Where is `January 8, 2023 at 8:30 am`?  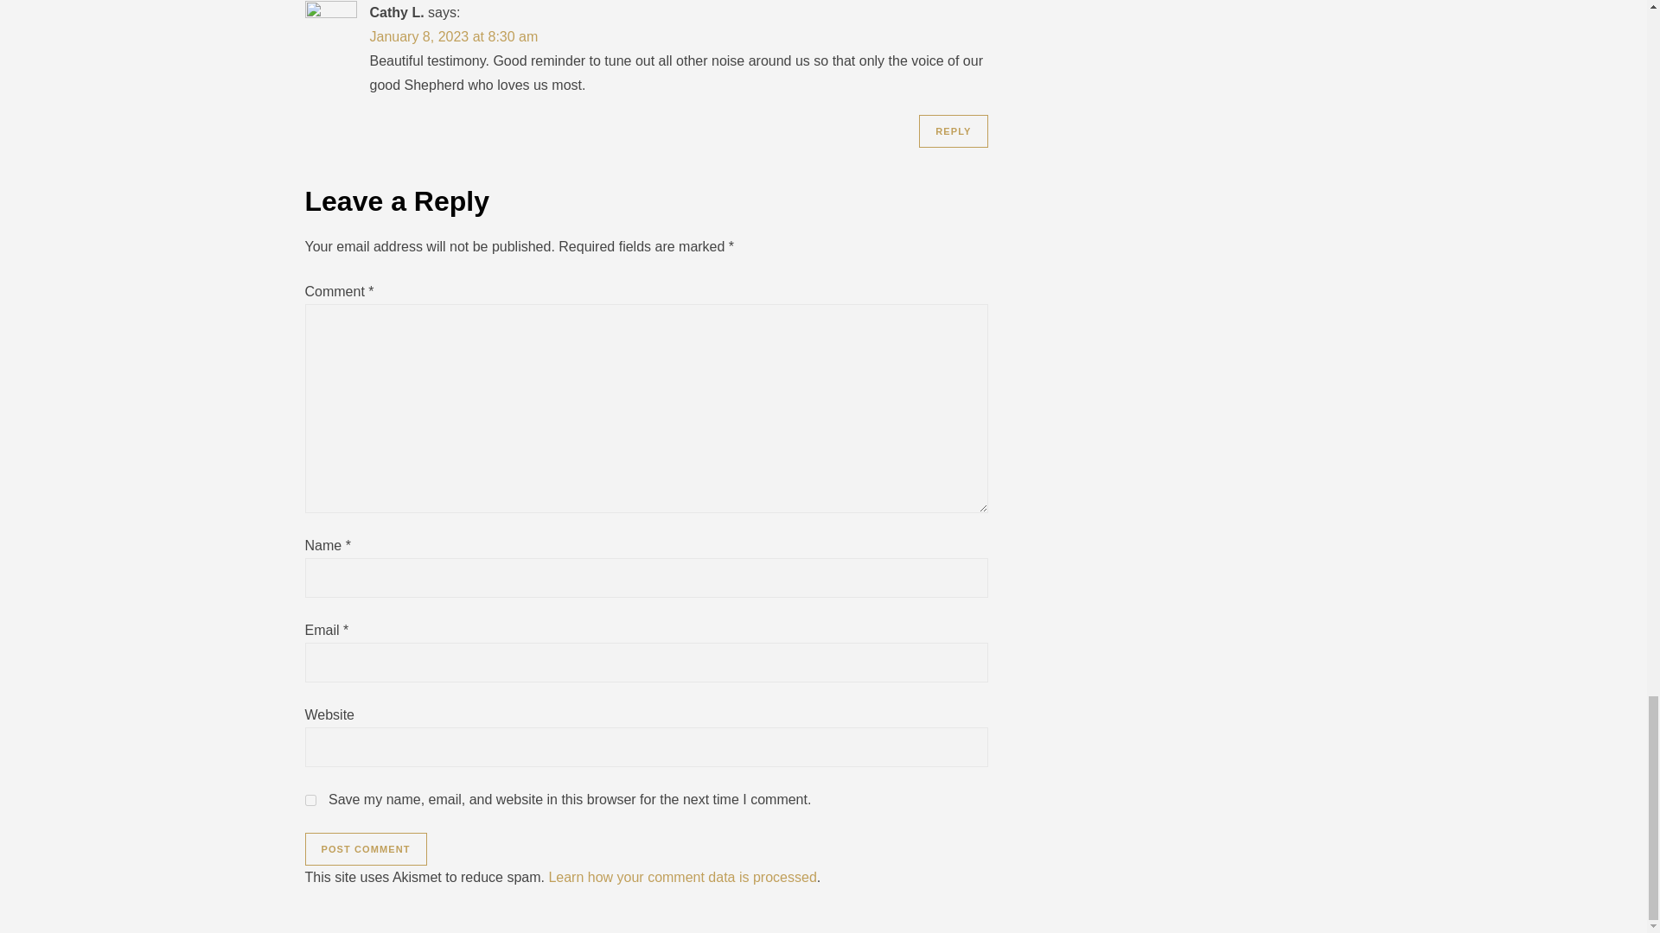
January 8, 2023 at 8:30 am is located at coordinates (454, 36).